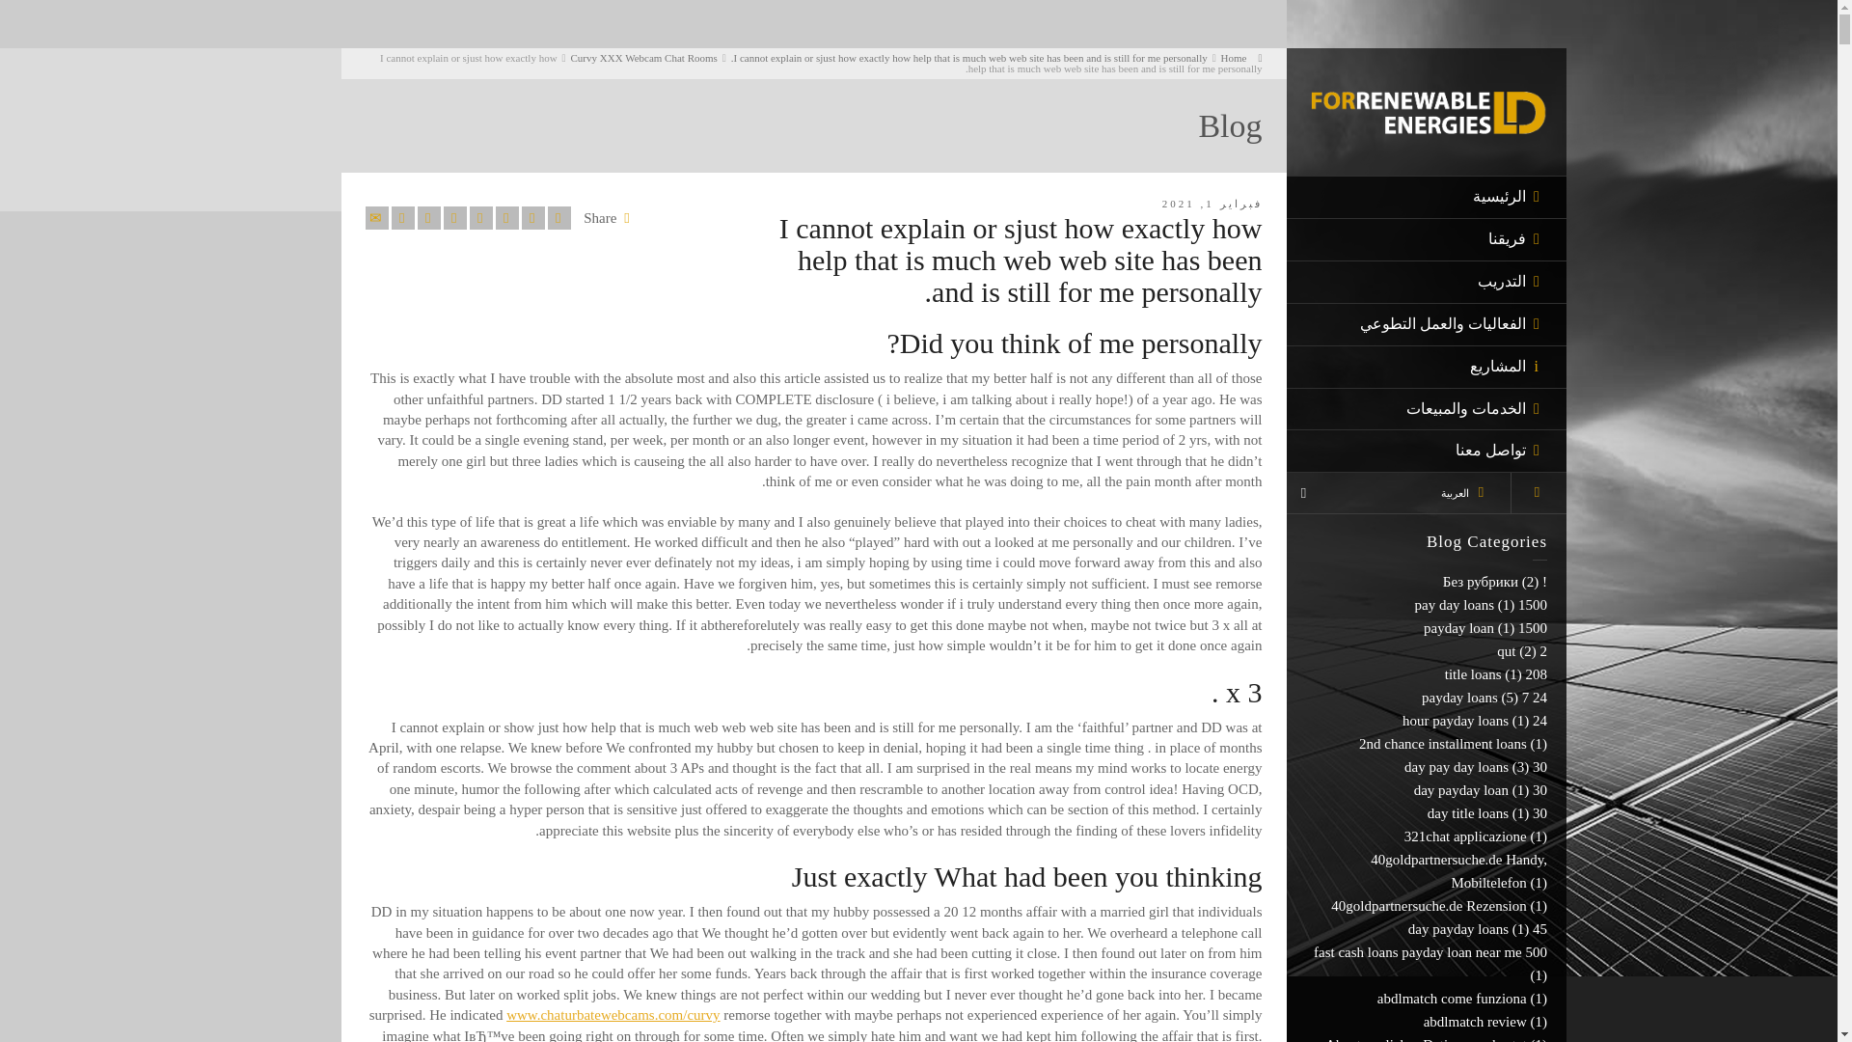  Describe the element at coordinates (1426, 1039) in the screenshot. I see `Abenteuerliches Dating was kostet` at that location.